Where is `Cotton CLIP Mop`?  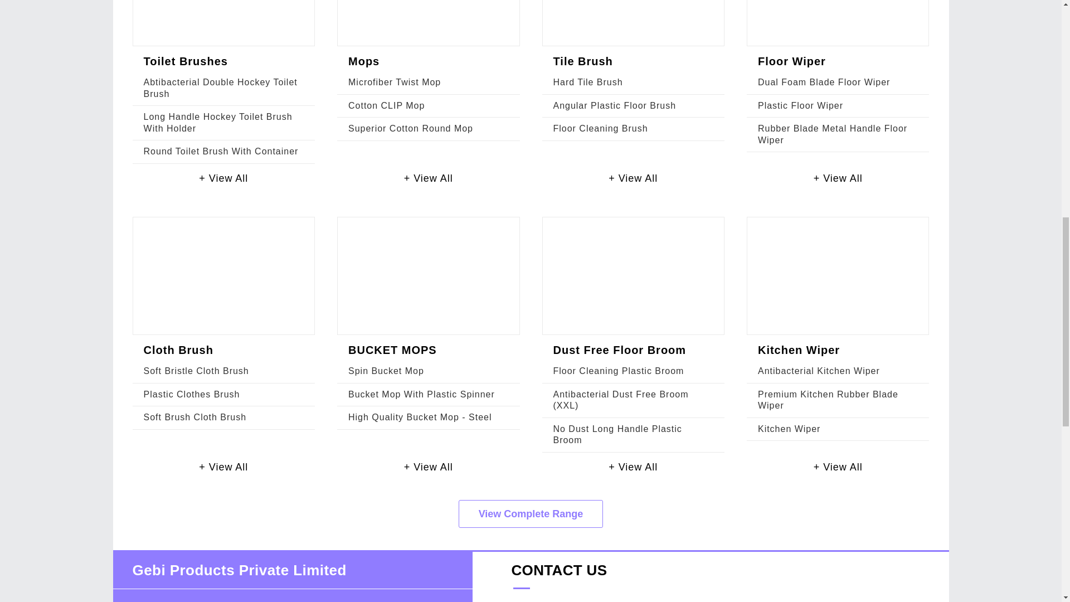 Cotton CLIP Mop is located at coordinates (387, 105).